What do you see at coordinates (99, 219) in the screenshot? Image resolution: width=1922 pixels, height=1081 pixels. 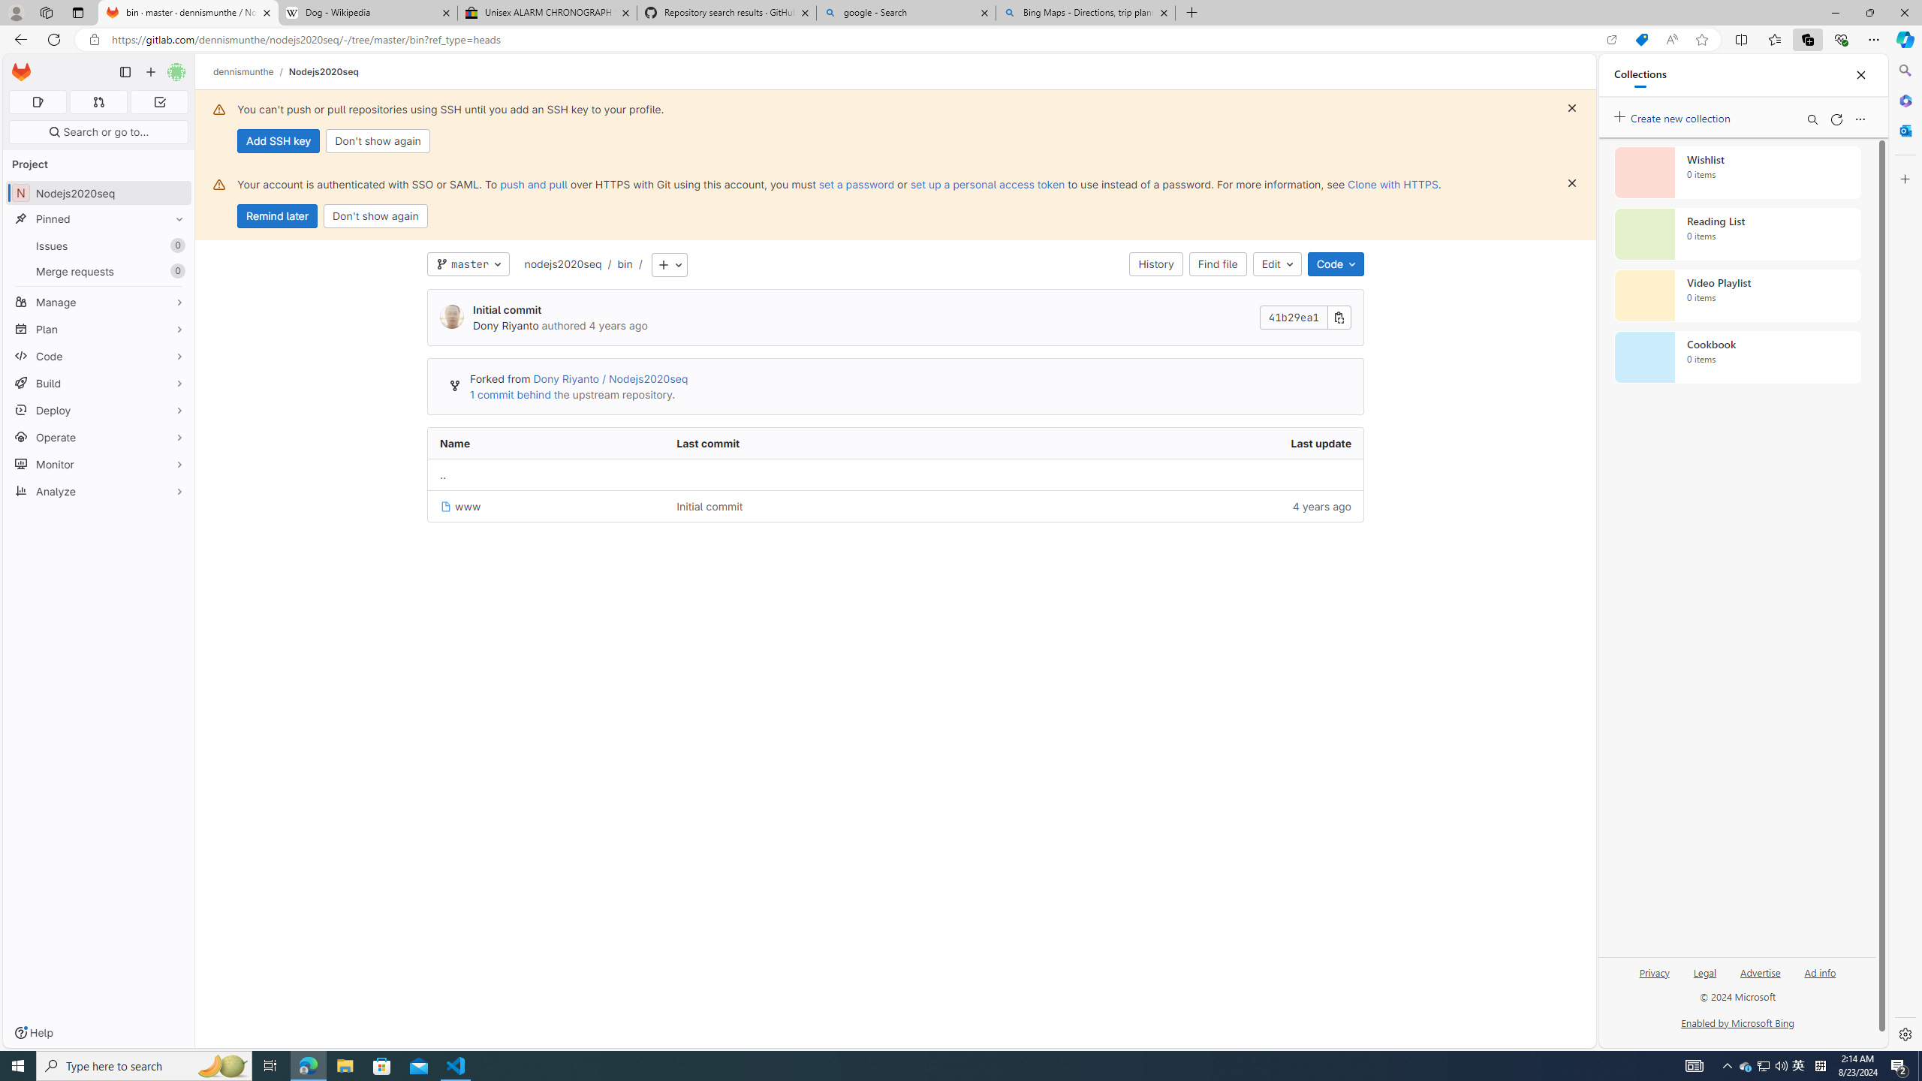 I see `Pinned` at bounding box center [99, 219].